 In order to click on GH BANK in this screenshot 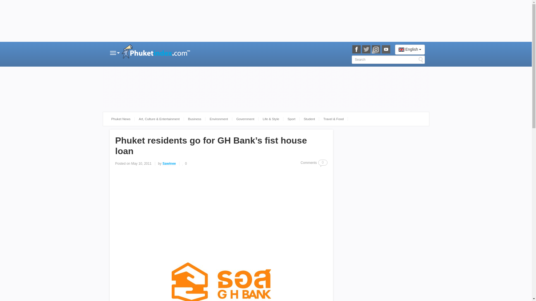, I will do `click(221, 278)`.